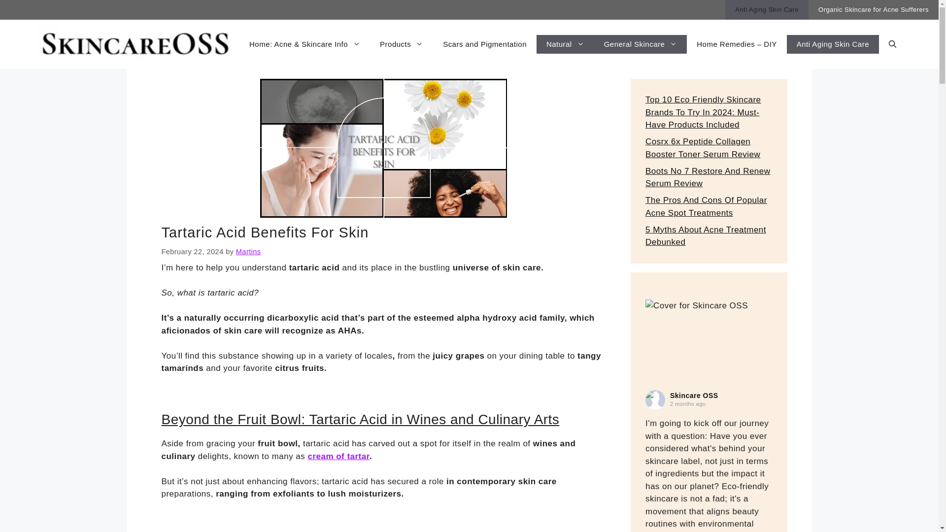 The width and height of the screenshot is (946, 532). What do you see at coordinates (383, 148) in the screenshot?
I see `Tartaric Acid Benefits For Skin - Skincare For Acne` at bounding box center [383, 148].